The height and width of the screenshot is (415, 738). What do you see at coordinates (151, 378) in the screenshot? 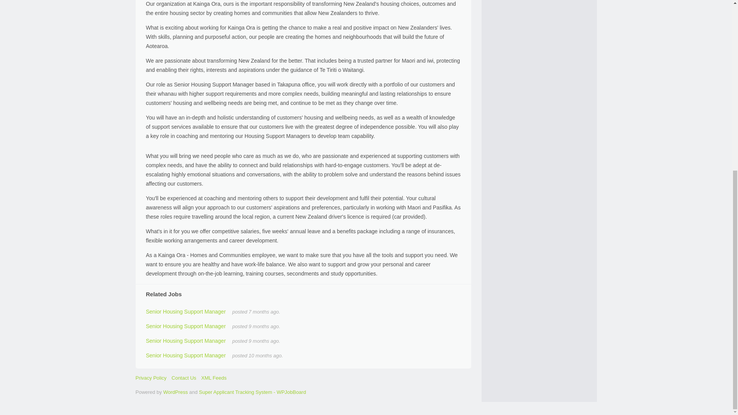
I see `Privacy Policy` at bounding box center [151, 378].